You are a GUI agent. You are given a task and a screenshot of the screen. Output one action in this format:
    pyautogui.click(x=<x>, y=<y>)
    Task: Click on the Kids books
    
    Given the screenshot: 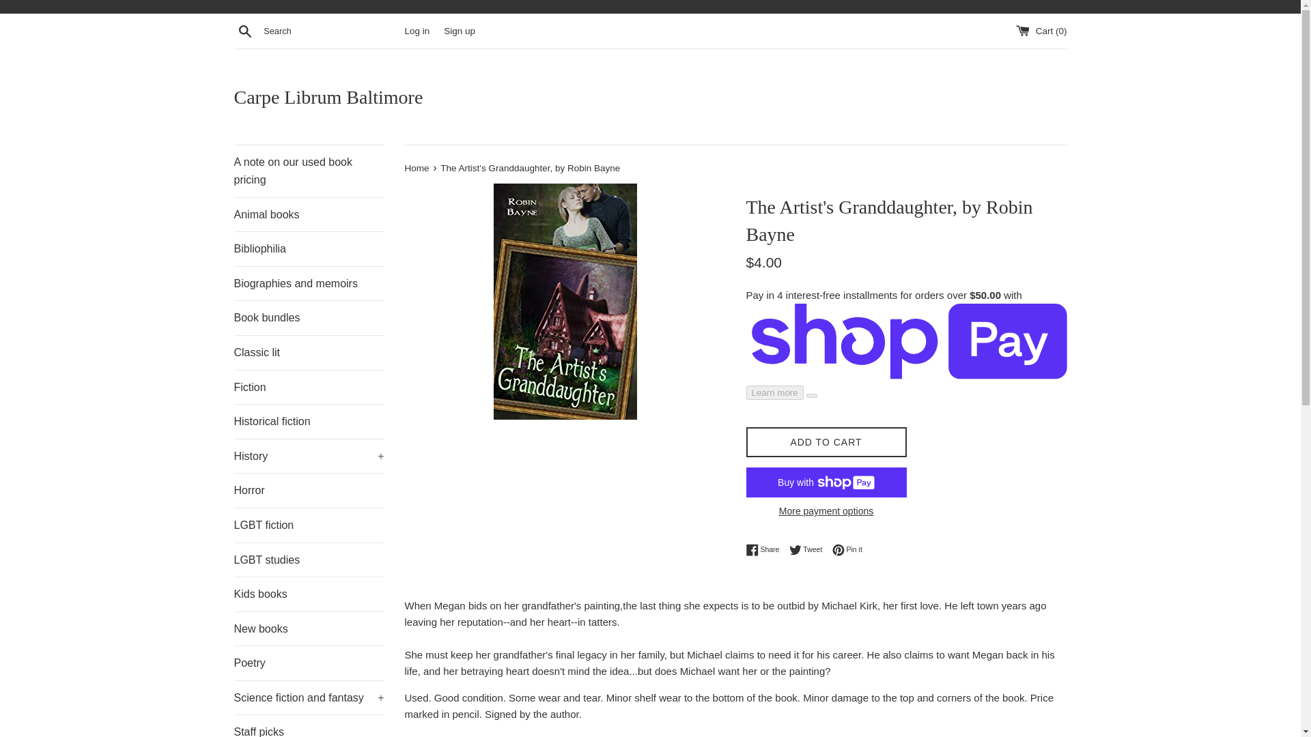 What is the action you would take?
    pyautogui.click(x=309, y=594)
    